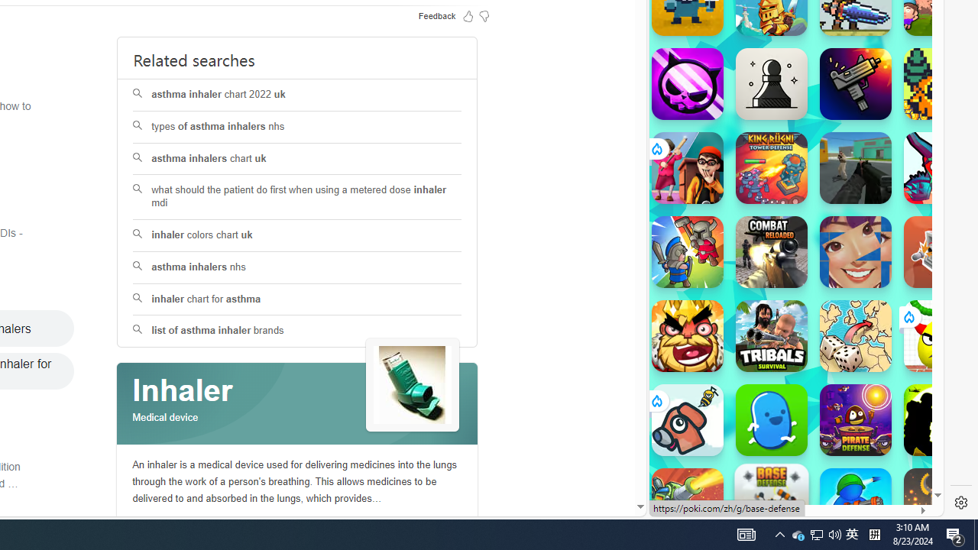 This screenshot has width=978, height=550. What do you see at coordinates (769, 46) in the screenshot?
I see `Search results from poki.com` at bounding box center [769, 46].